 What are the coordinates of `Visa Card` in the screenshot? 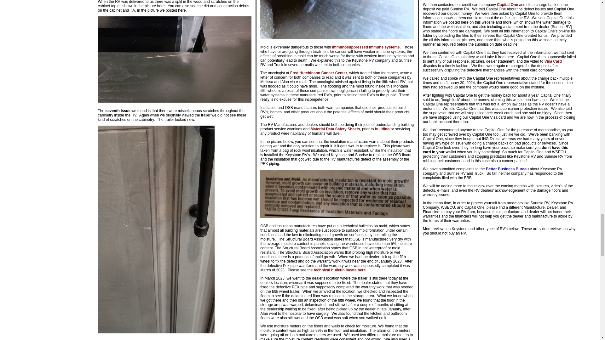 It's located at (553, 61).